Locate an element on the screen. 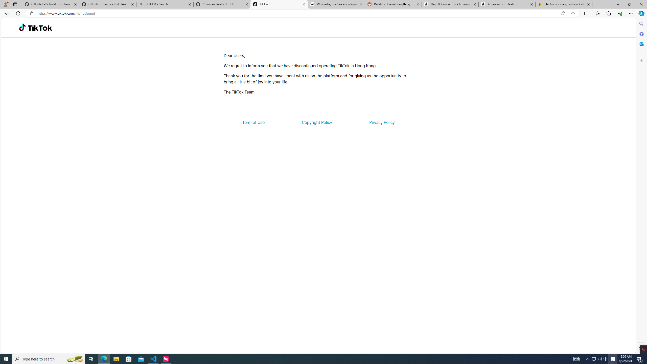  Help & Contact Us - Amazon Customer Service is located at coordinates (450, 4).